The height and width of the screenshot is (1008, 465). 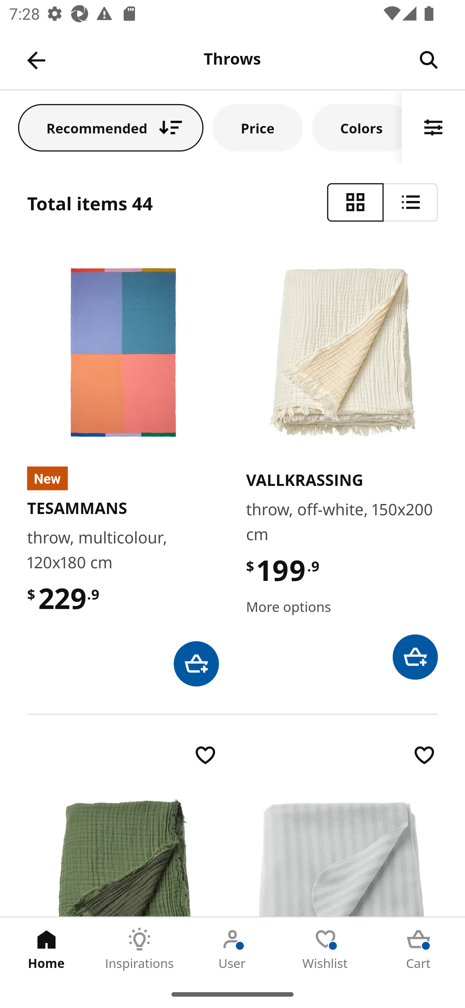 I want to click on Wishlist
Tab 4 of 5, so click(x=325, y=949).